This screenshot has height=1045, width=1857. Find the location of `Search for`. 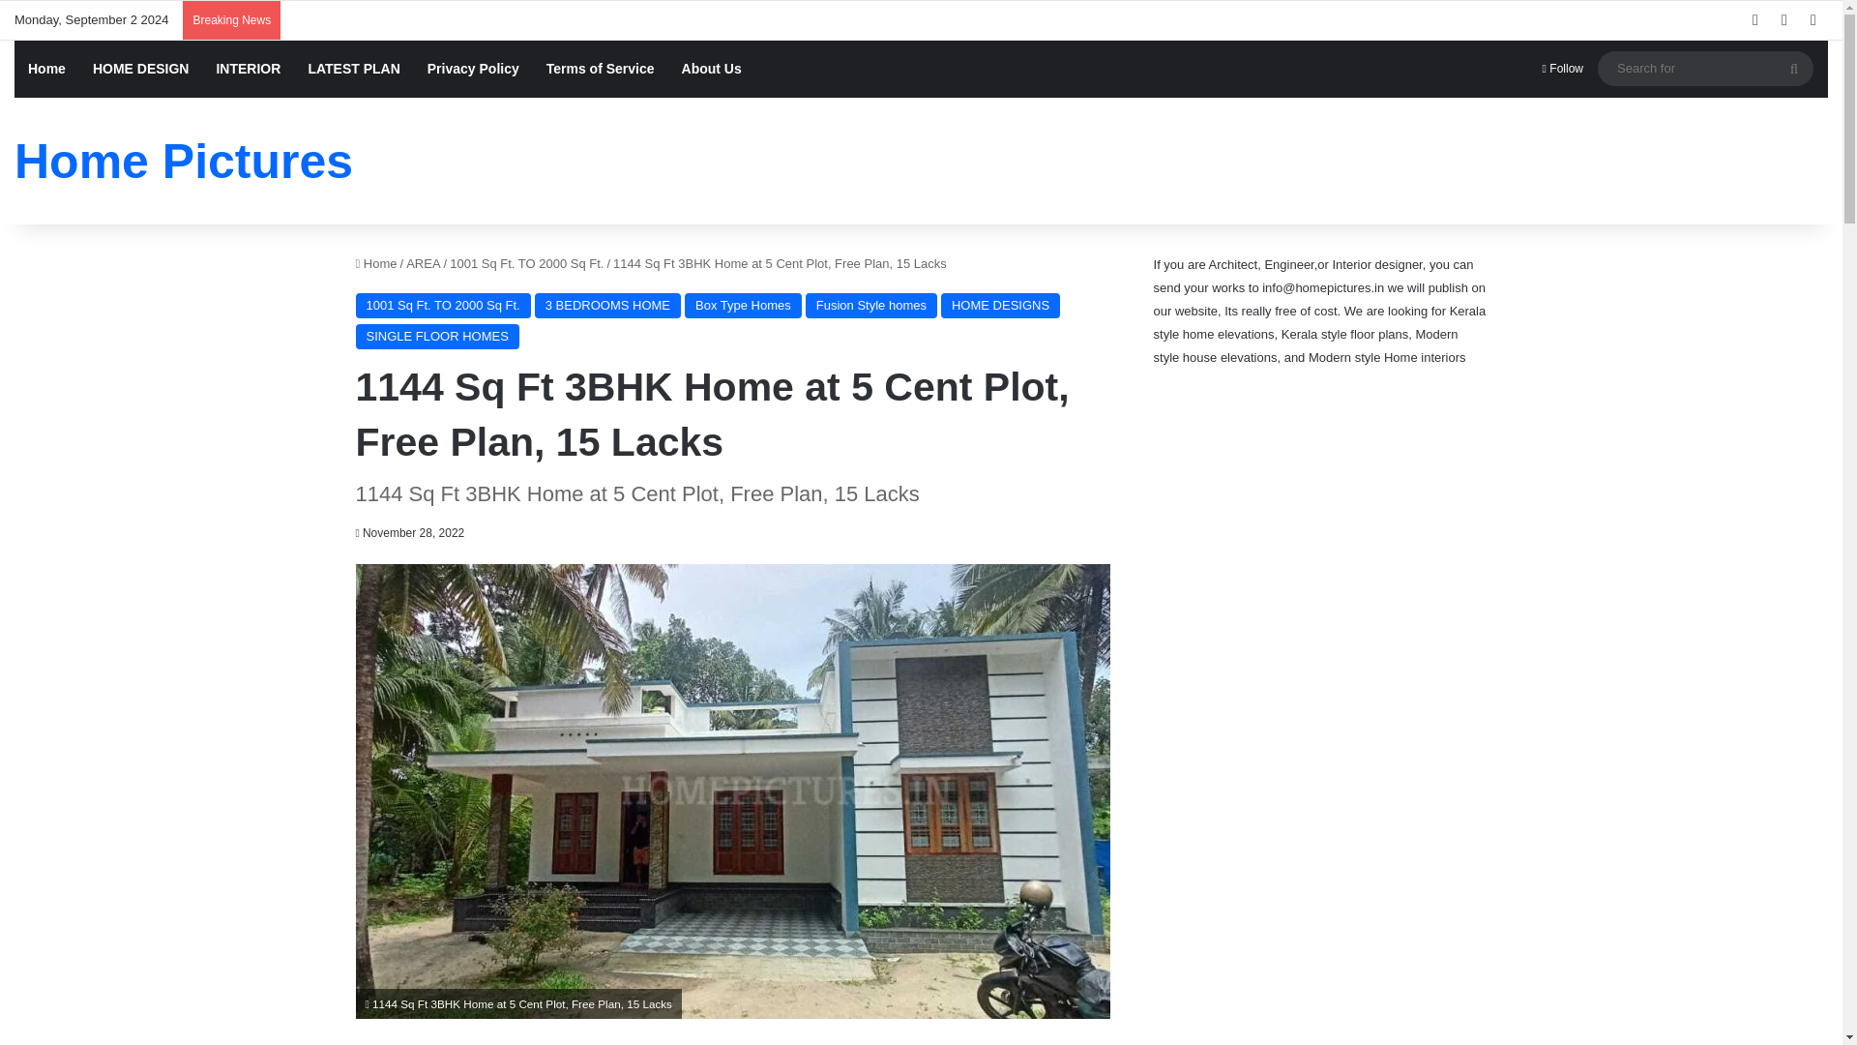

Search for is located at coordinates (1705, 68).